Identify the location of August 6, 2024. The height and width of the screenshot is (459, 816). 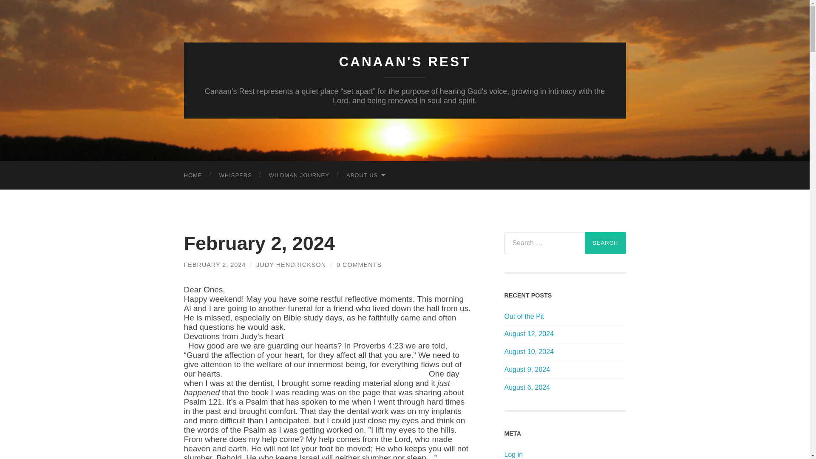
(565, 388).